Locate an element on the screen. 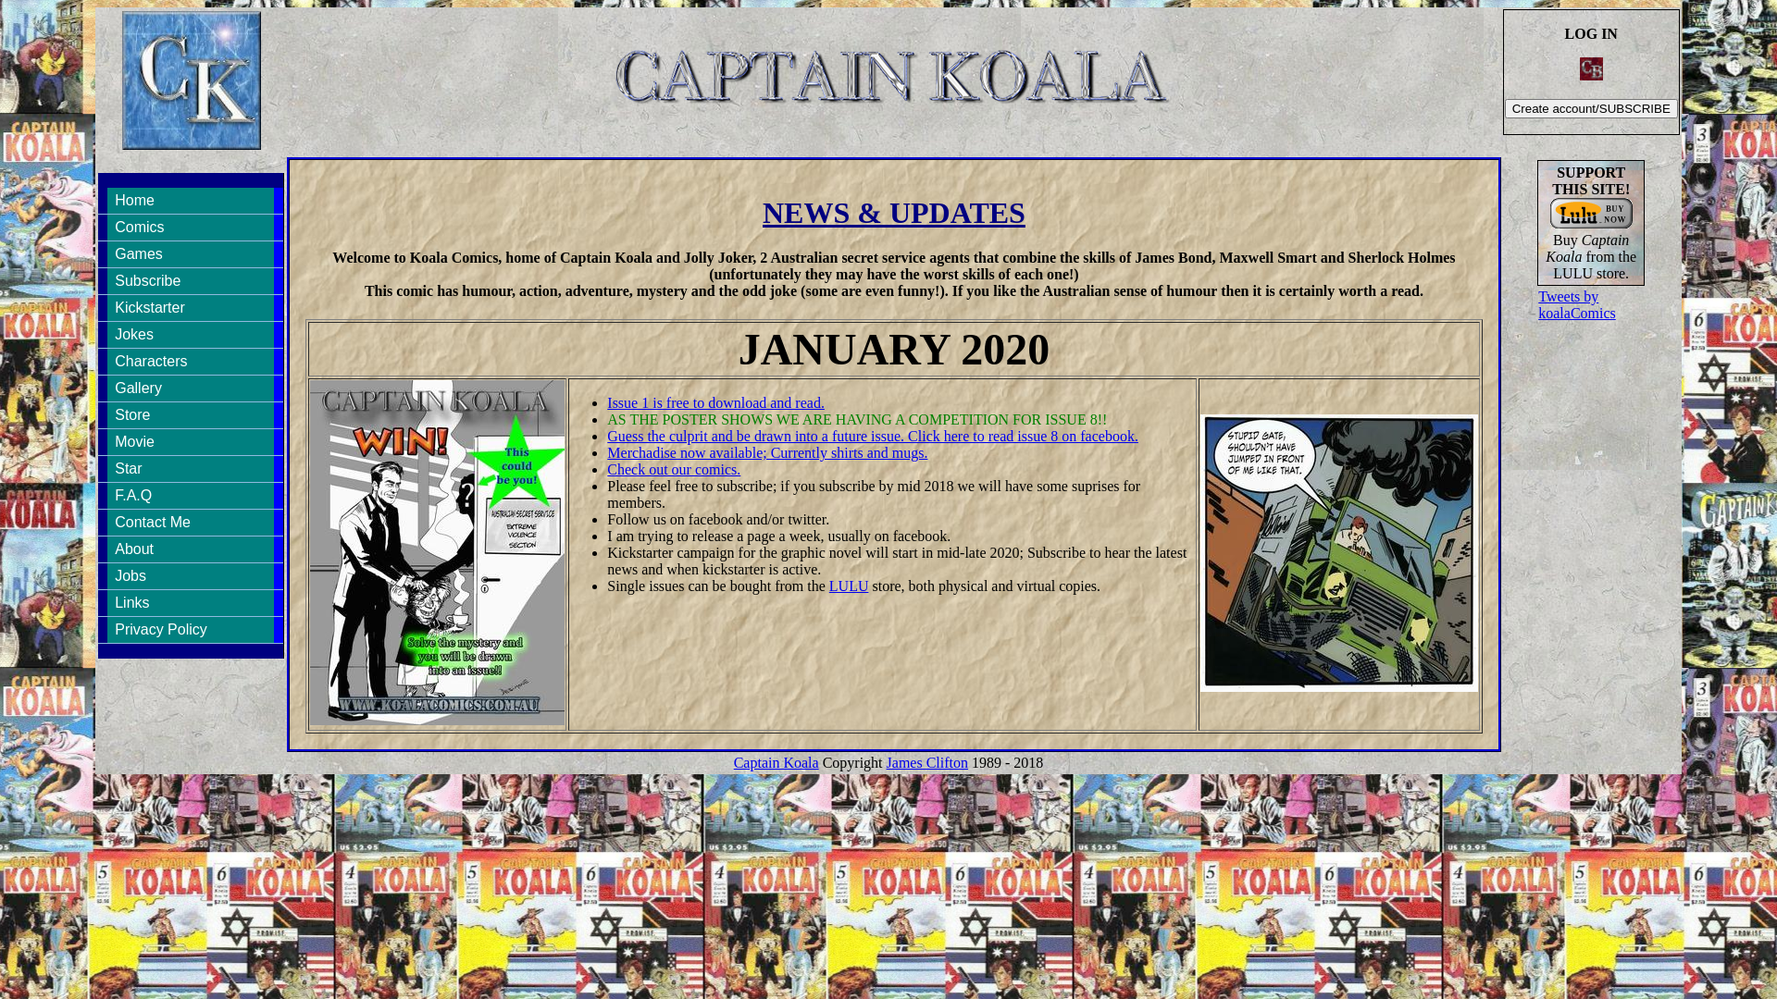  Captain Koala is located at coordinates (777, 762).